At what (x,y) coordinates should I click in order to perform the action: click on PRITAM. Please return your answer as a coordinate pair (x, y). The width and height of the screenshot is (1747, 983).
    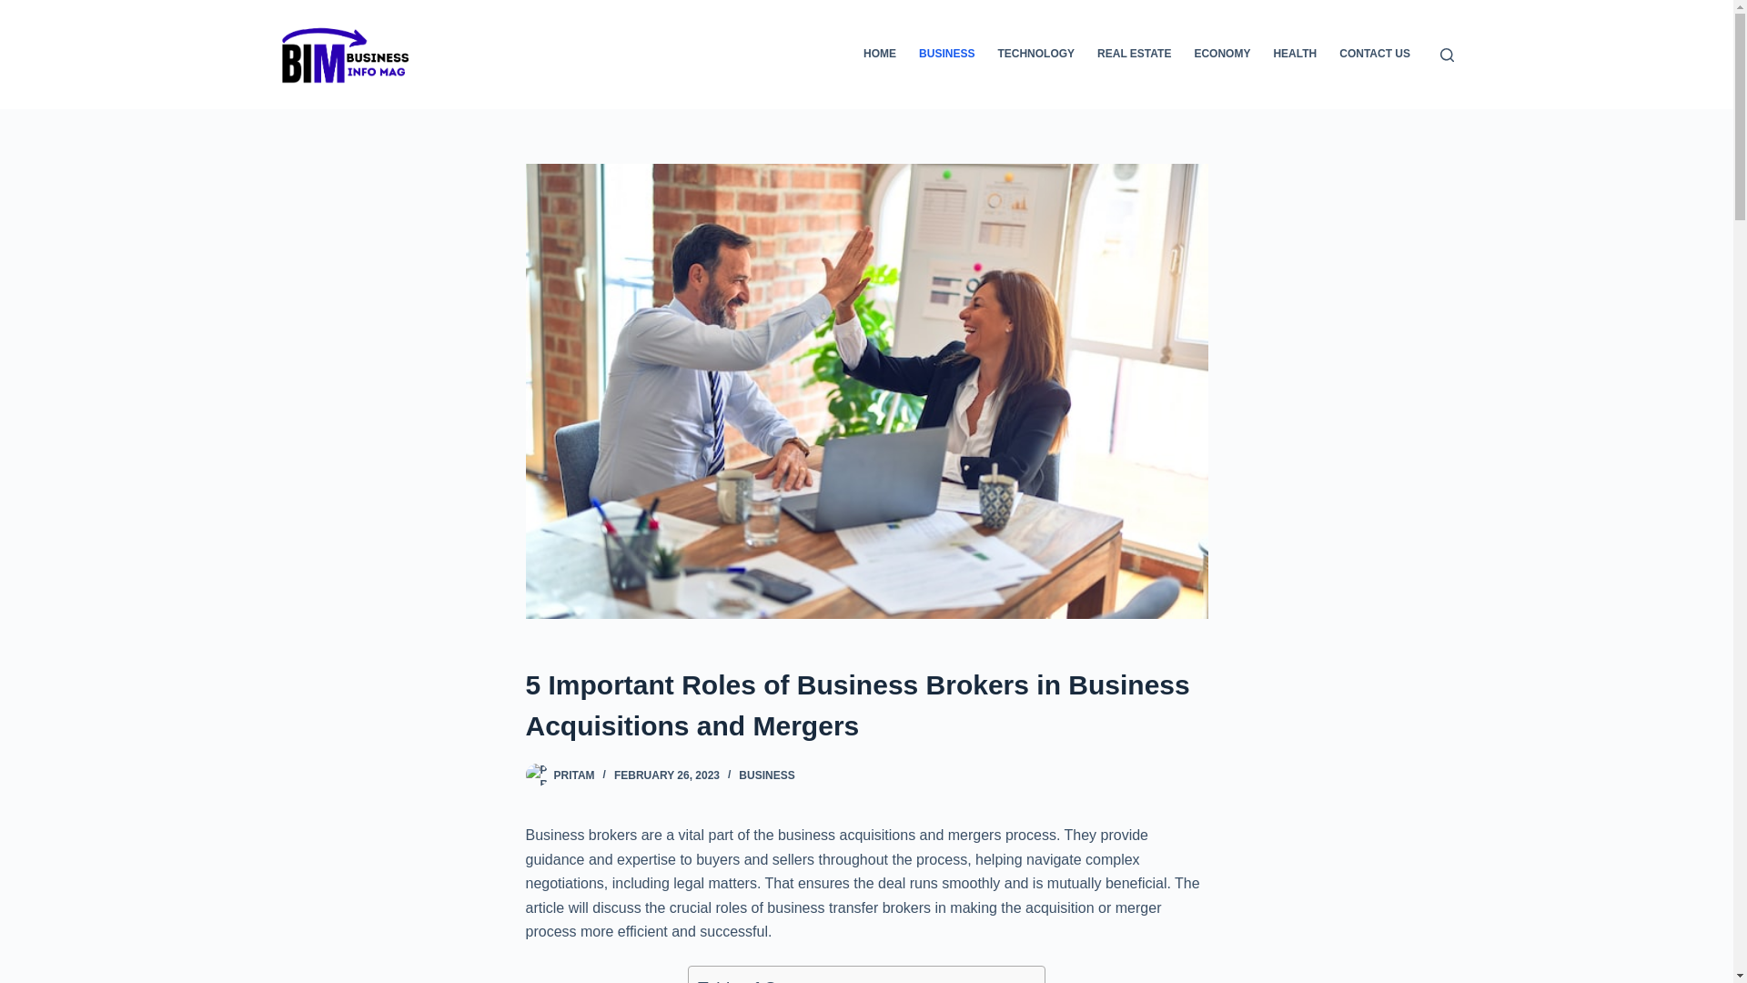
    Looking at the image, I should click on (573, 775).